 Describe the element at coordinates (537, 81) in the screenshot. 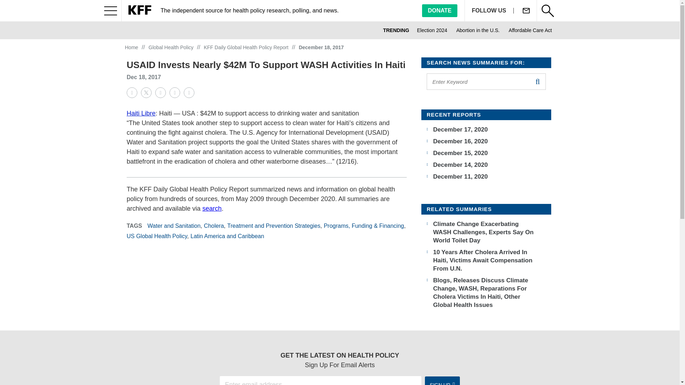

I see `search` at that location.